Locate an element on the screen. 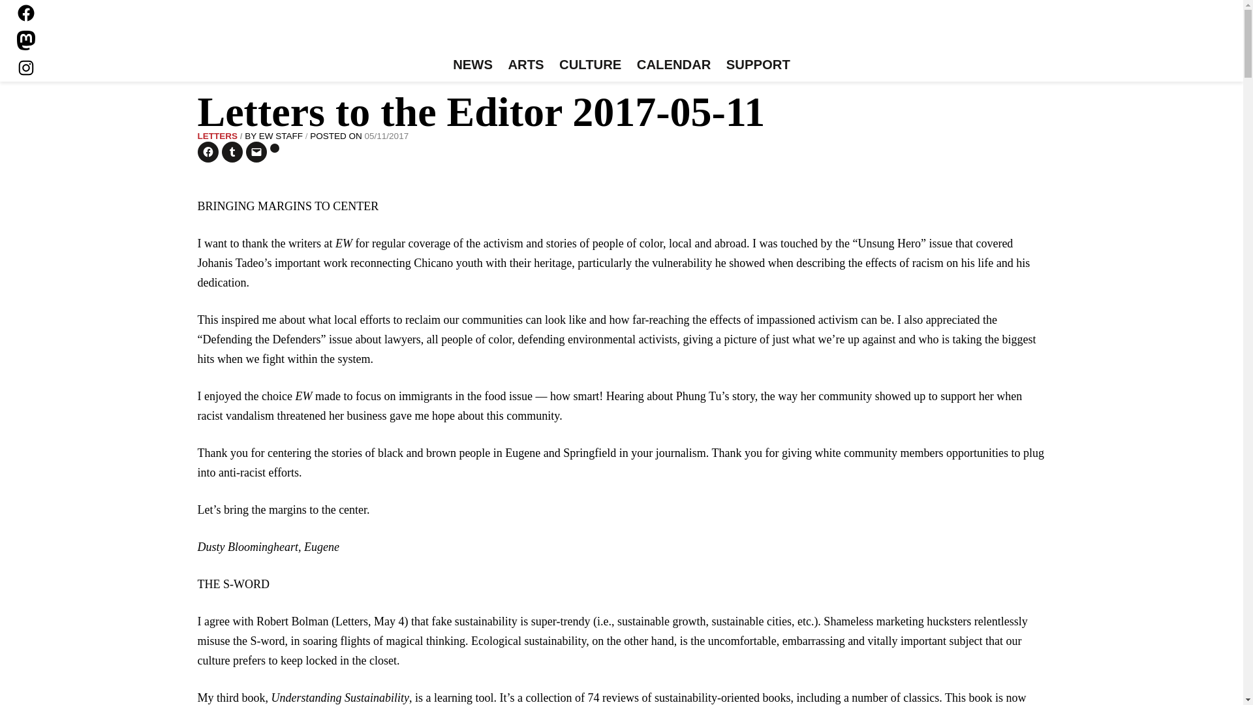 The image size is (1253, 705). SUPPORT is located at coordinates (757, 65).